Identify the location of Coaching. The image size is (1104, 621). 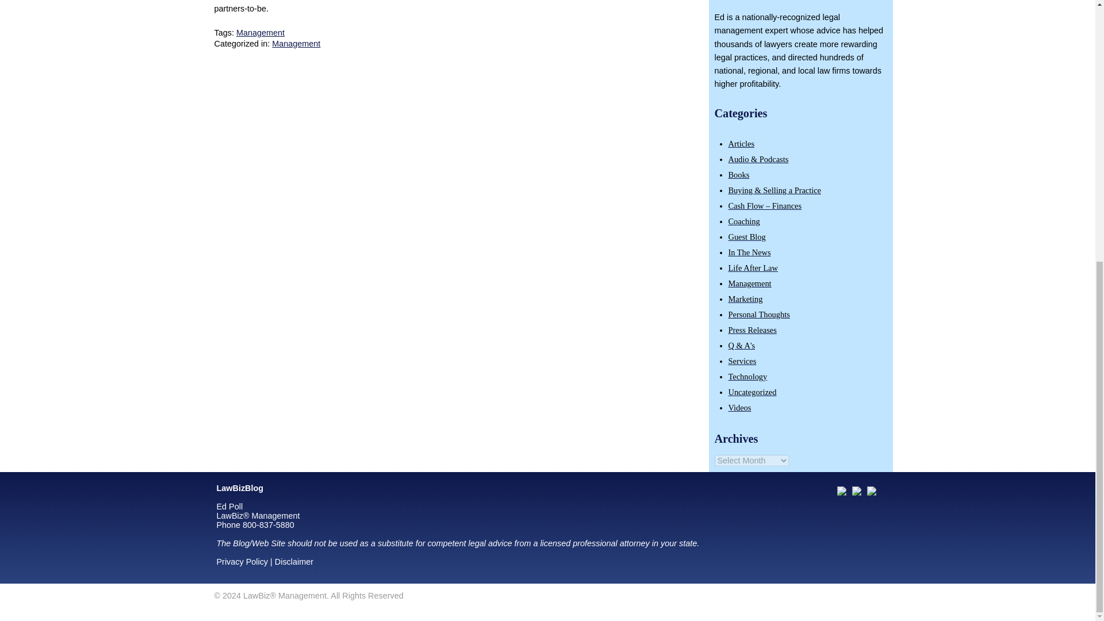
(743, 221).